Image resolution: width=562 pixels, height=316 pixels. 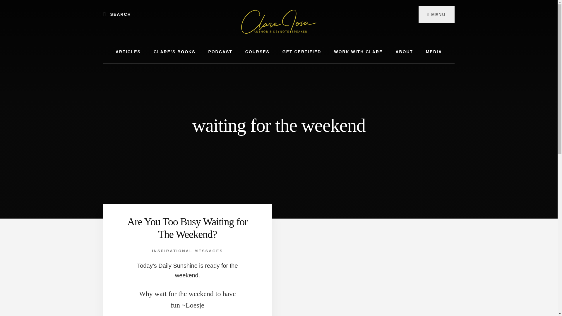 I want to click on Are You Too Busy Waiting for The Weekend?, so click(x=187, y=228).